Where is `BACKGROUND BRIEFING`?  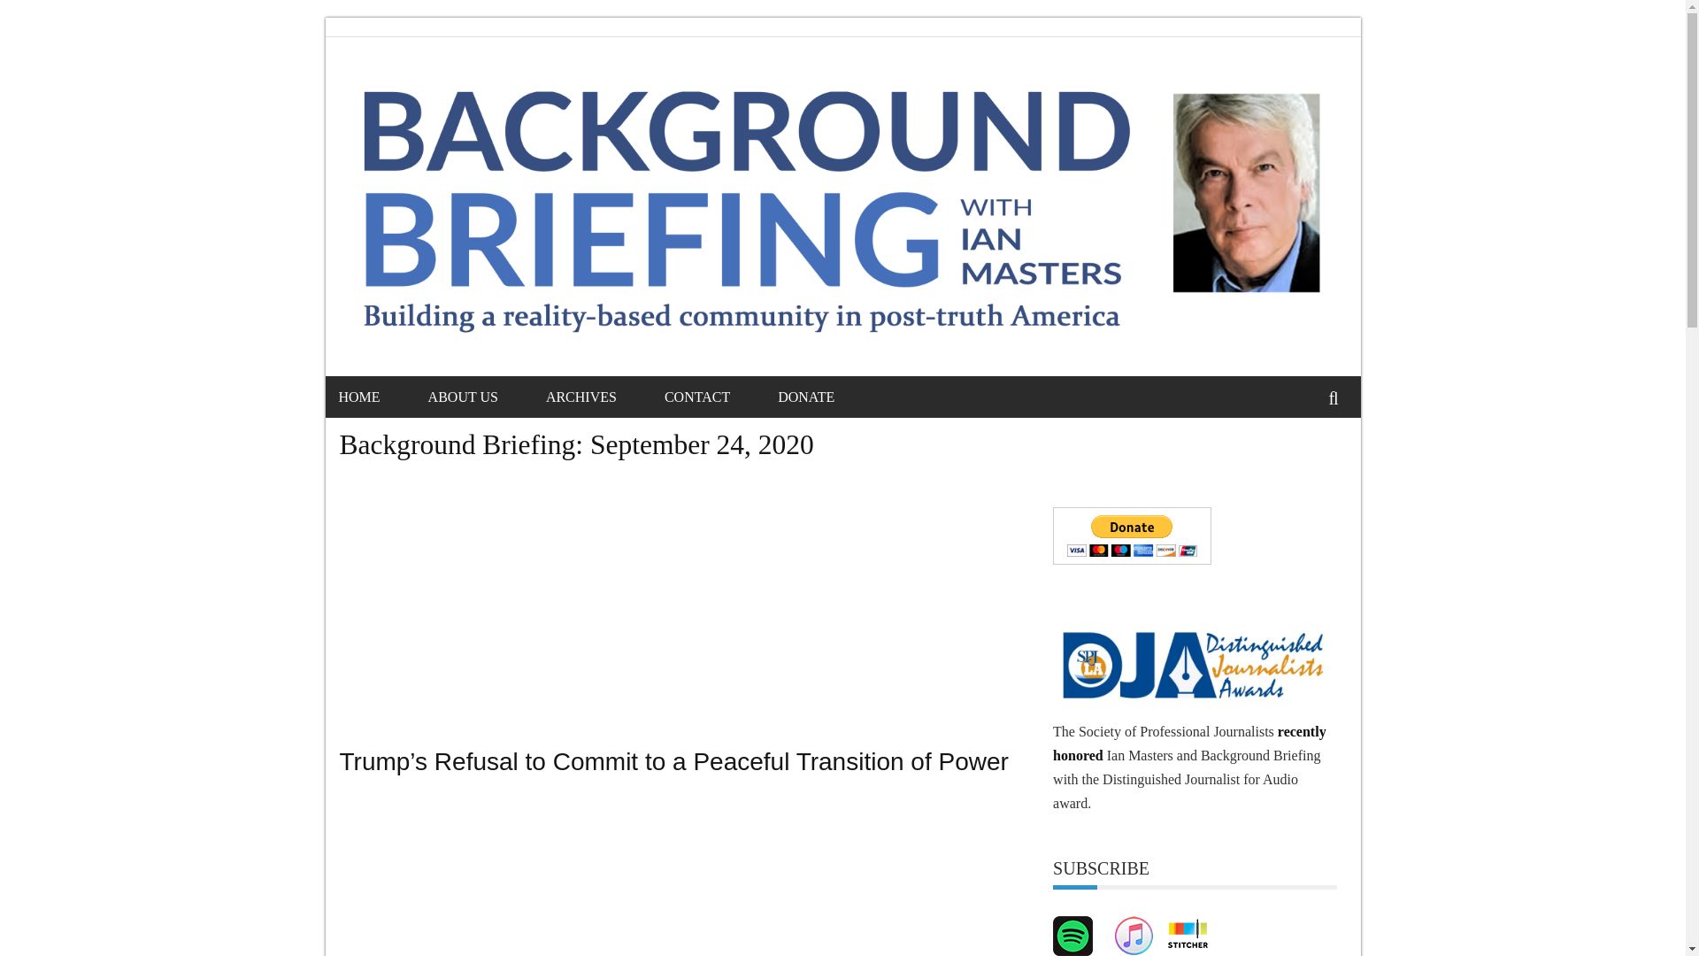
BACKGROUND BRIEFING is located at coordinates (482, 119).